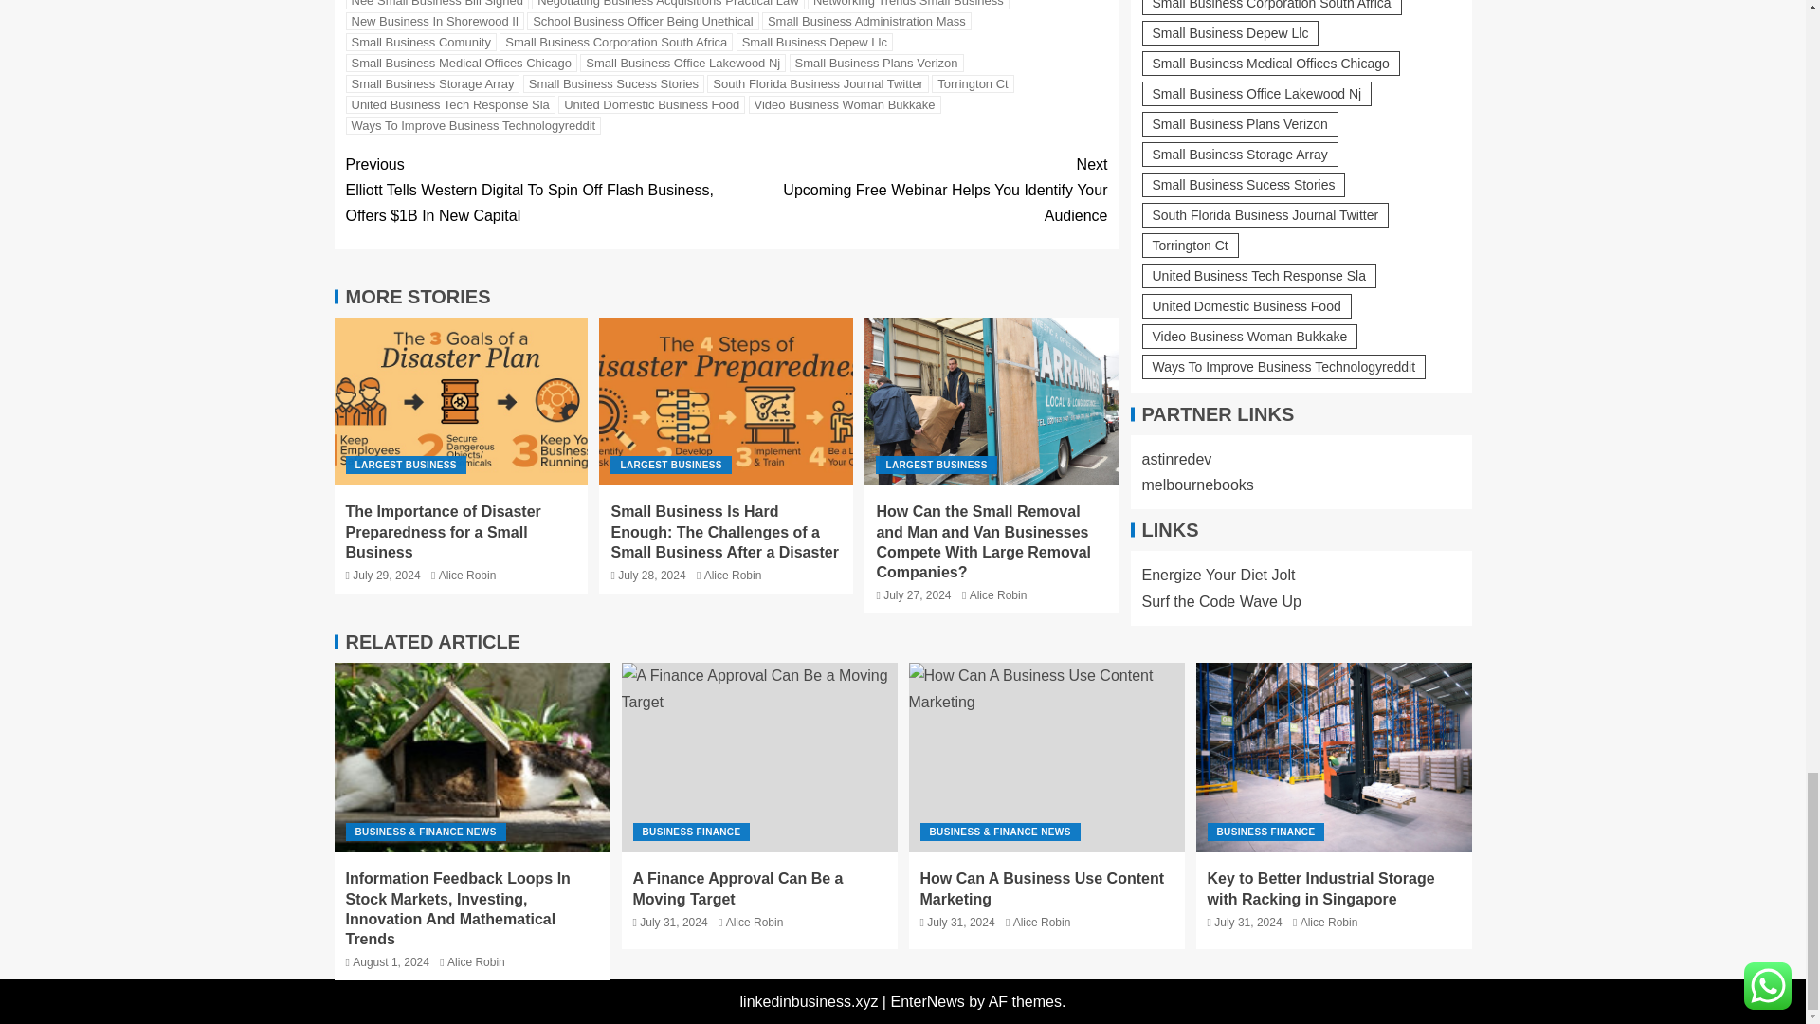  Describe the element at coordinates (461, 400) in the screenshot. I see `The Importance of Disaster Preparedness for a Small Business` at that location.